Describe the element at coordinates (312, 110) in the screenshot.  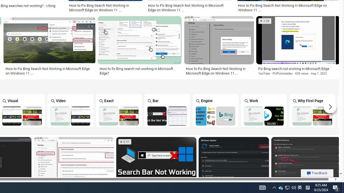
I see `Why First Page` at that location.